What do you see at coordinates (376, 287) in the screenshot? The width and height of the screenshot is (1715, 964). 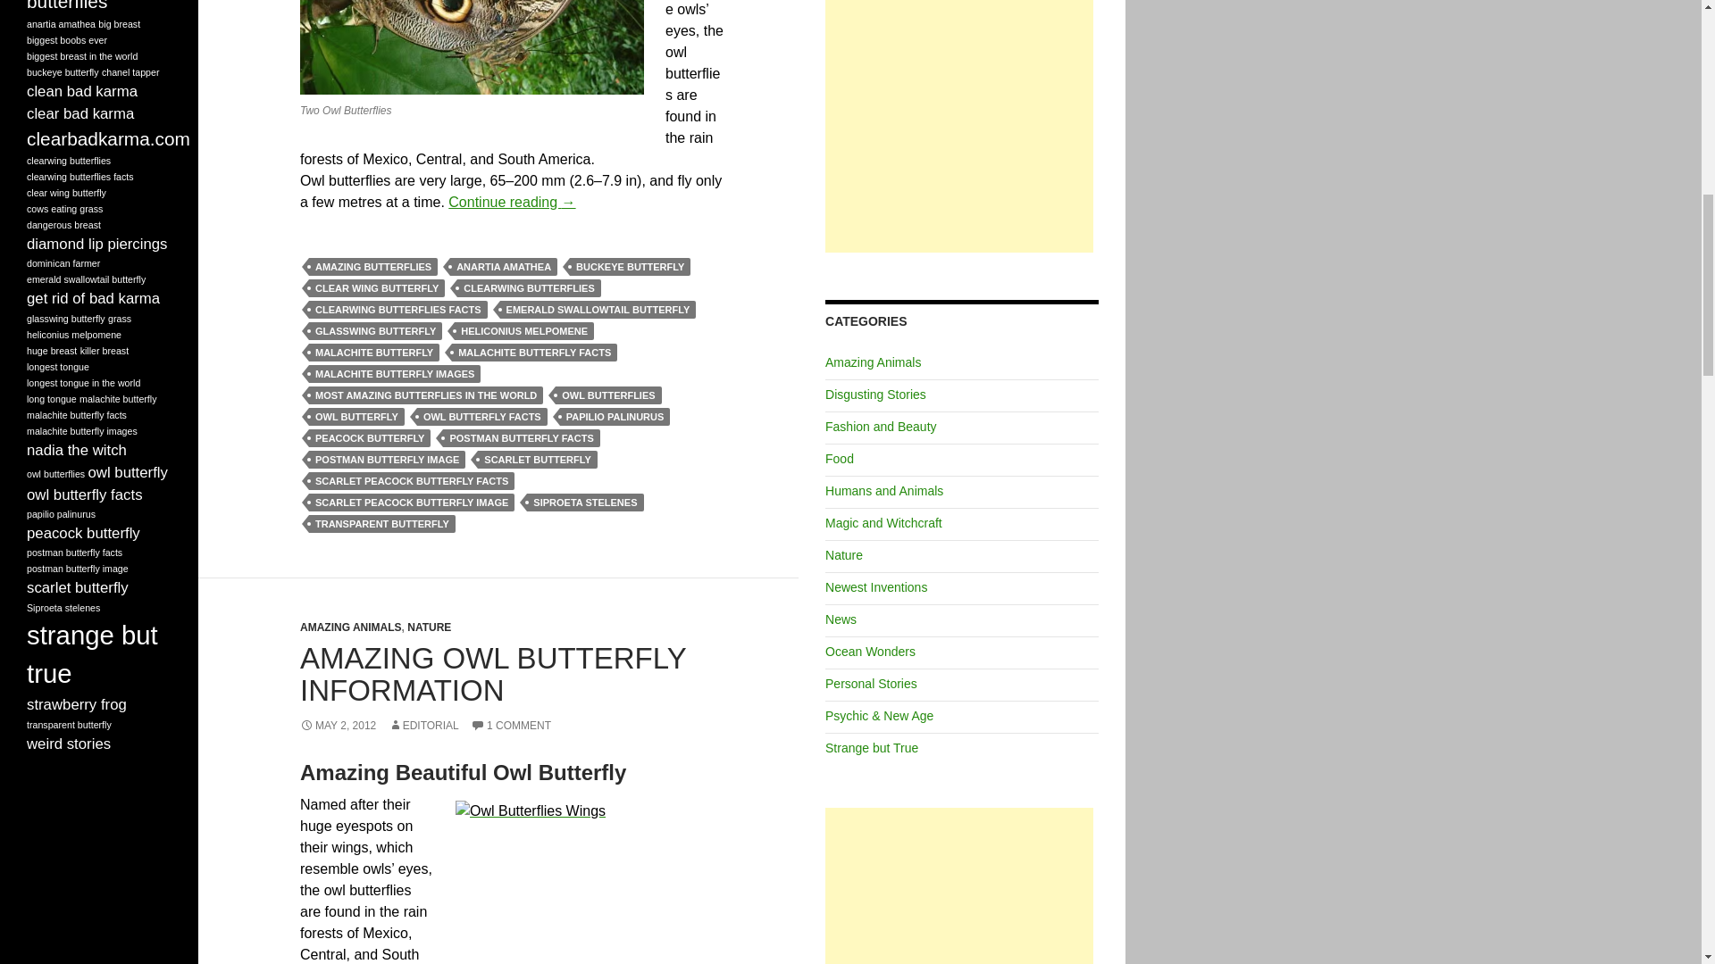 I see `CLEAR WING BUTTERFLY` at bounding box center [376, 287].